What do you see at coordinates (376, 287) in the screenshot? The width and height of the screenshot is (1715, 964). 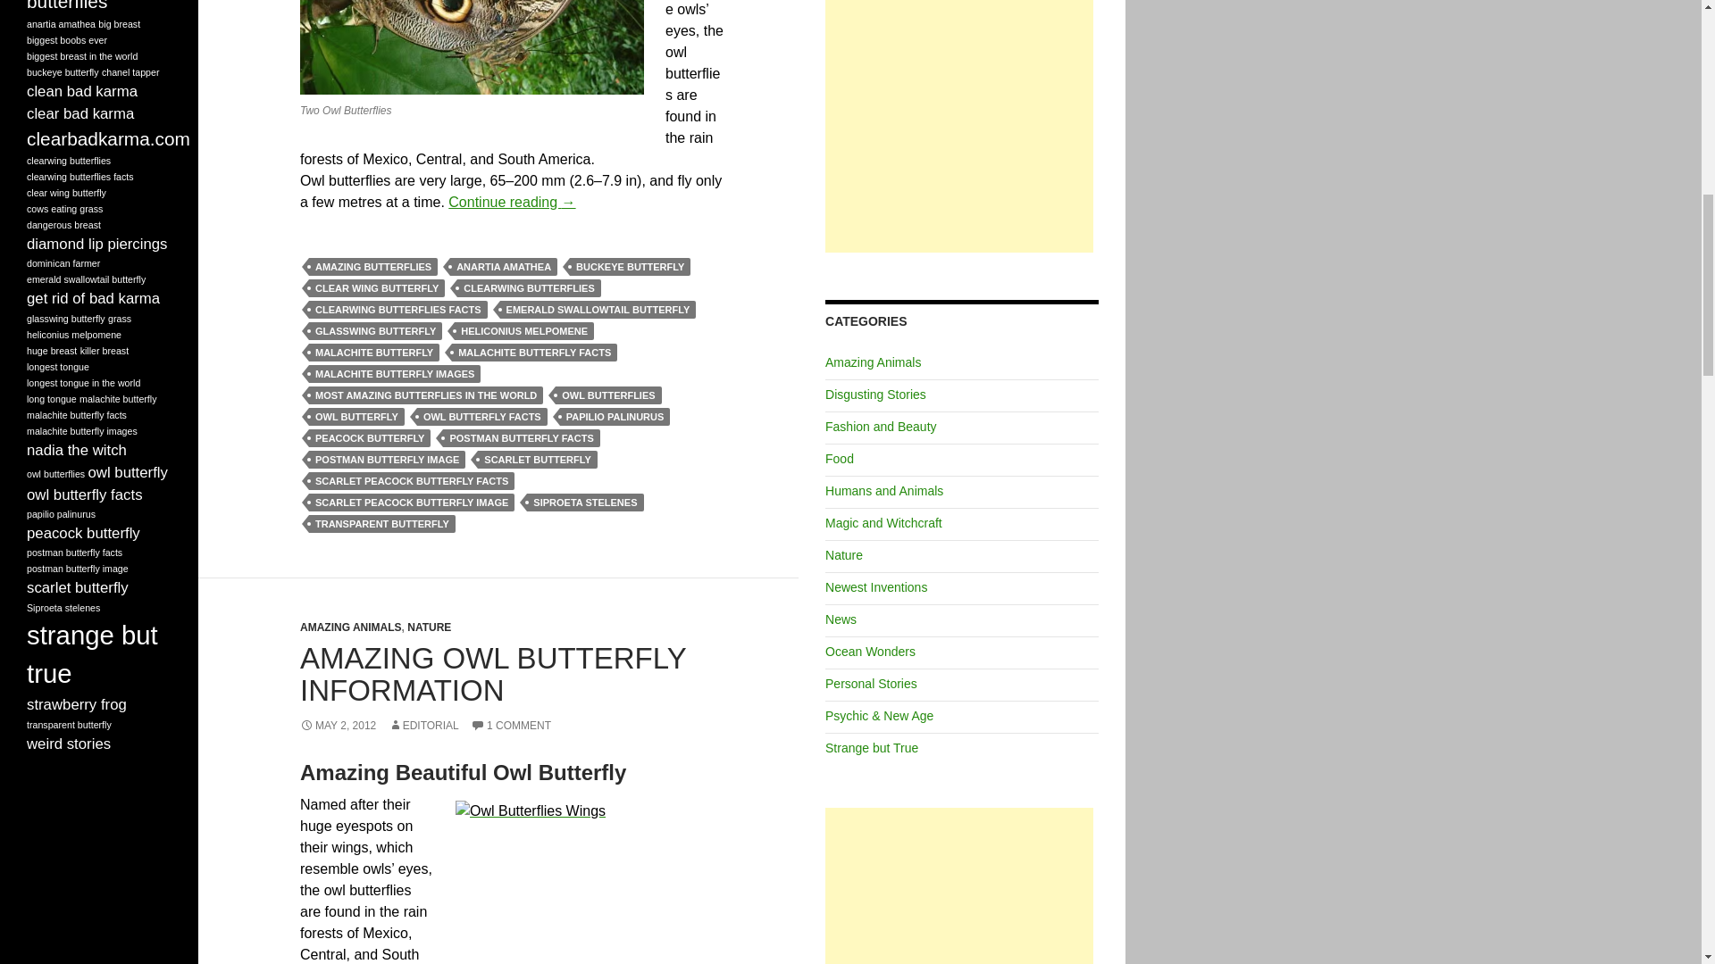 I see `CLEAR WING BUTTERFLY` at bounding box center [376, 287].